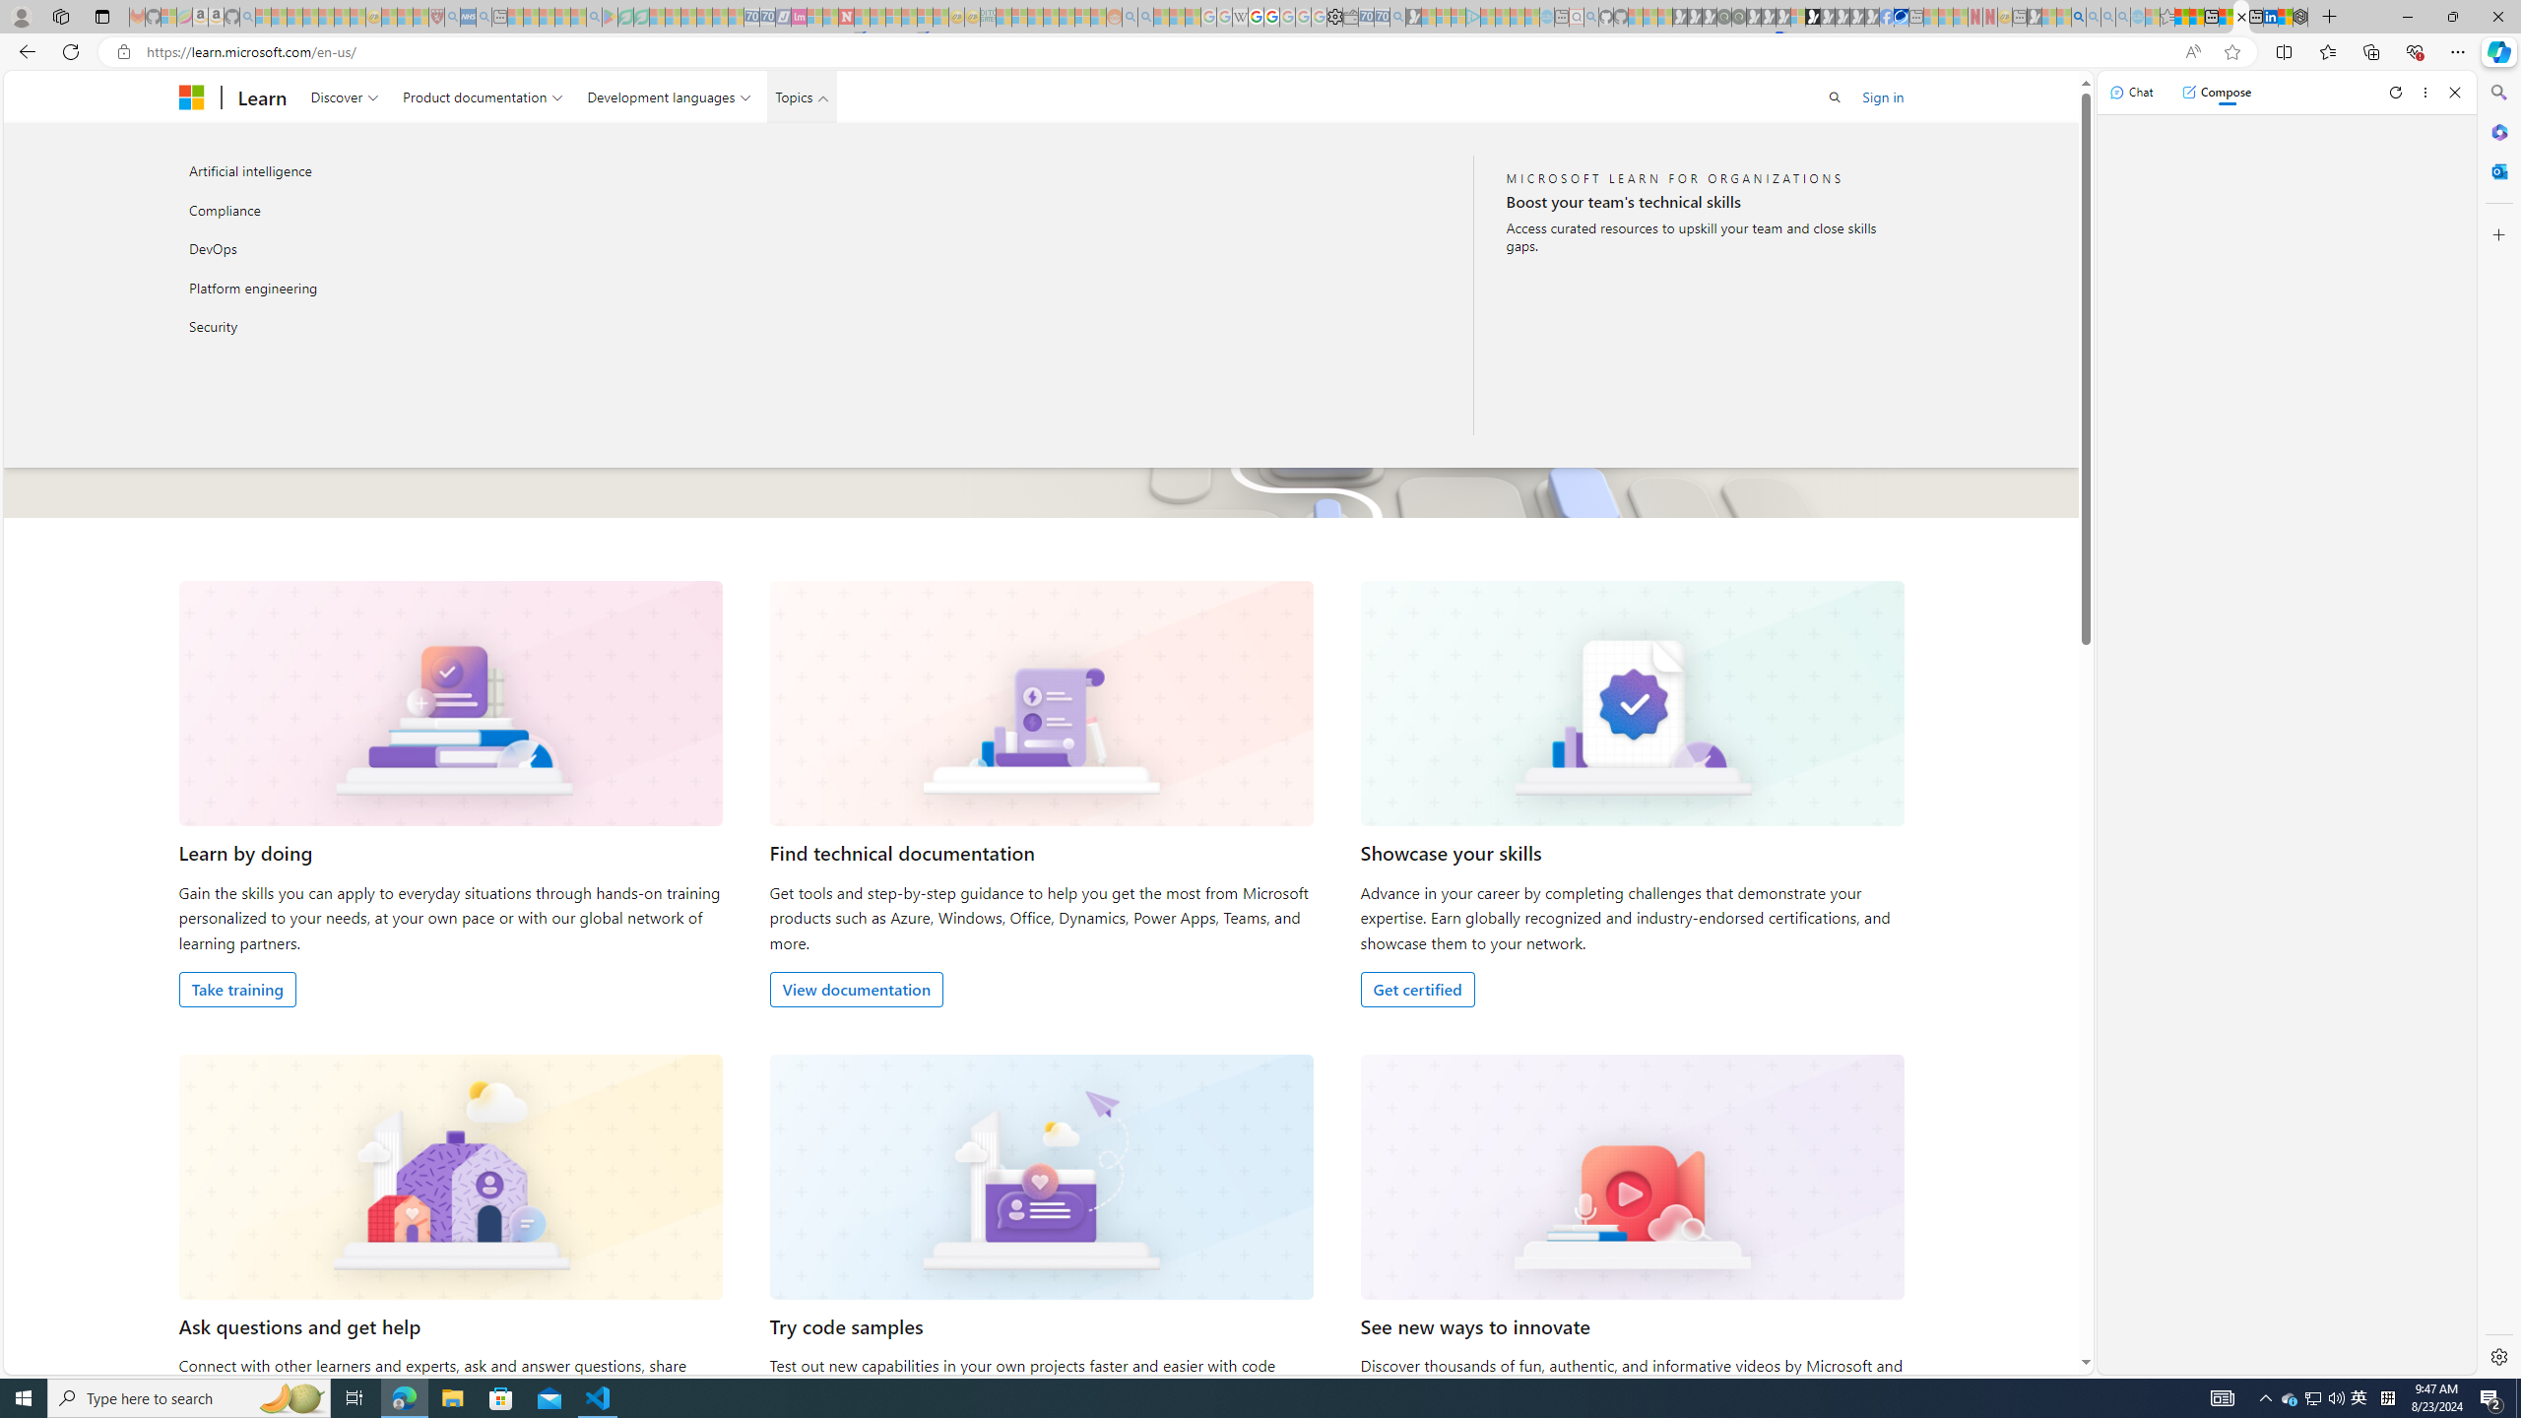  I want to click on Development languages, so click(670, 97).